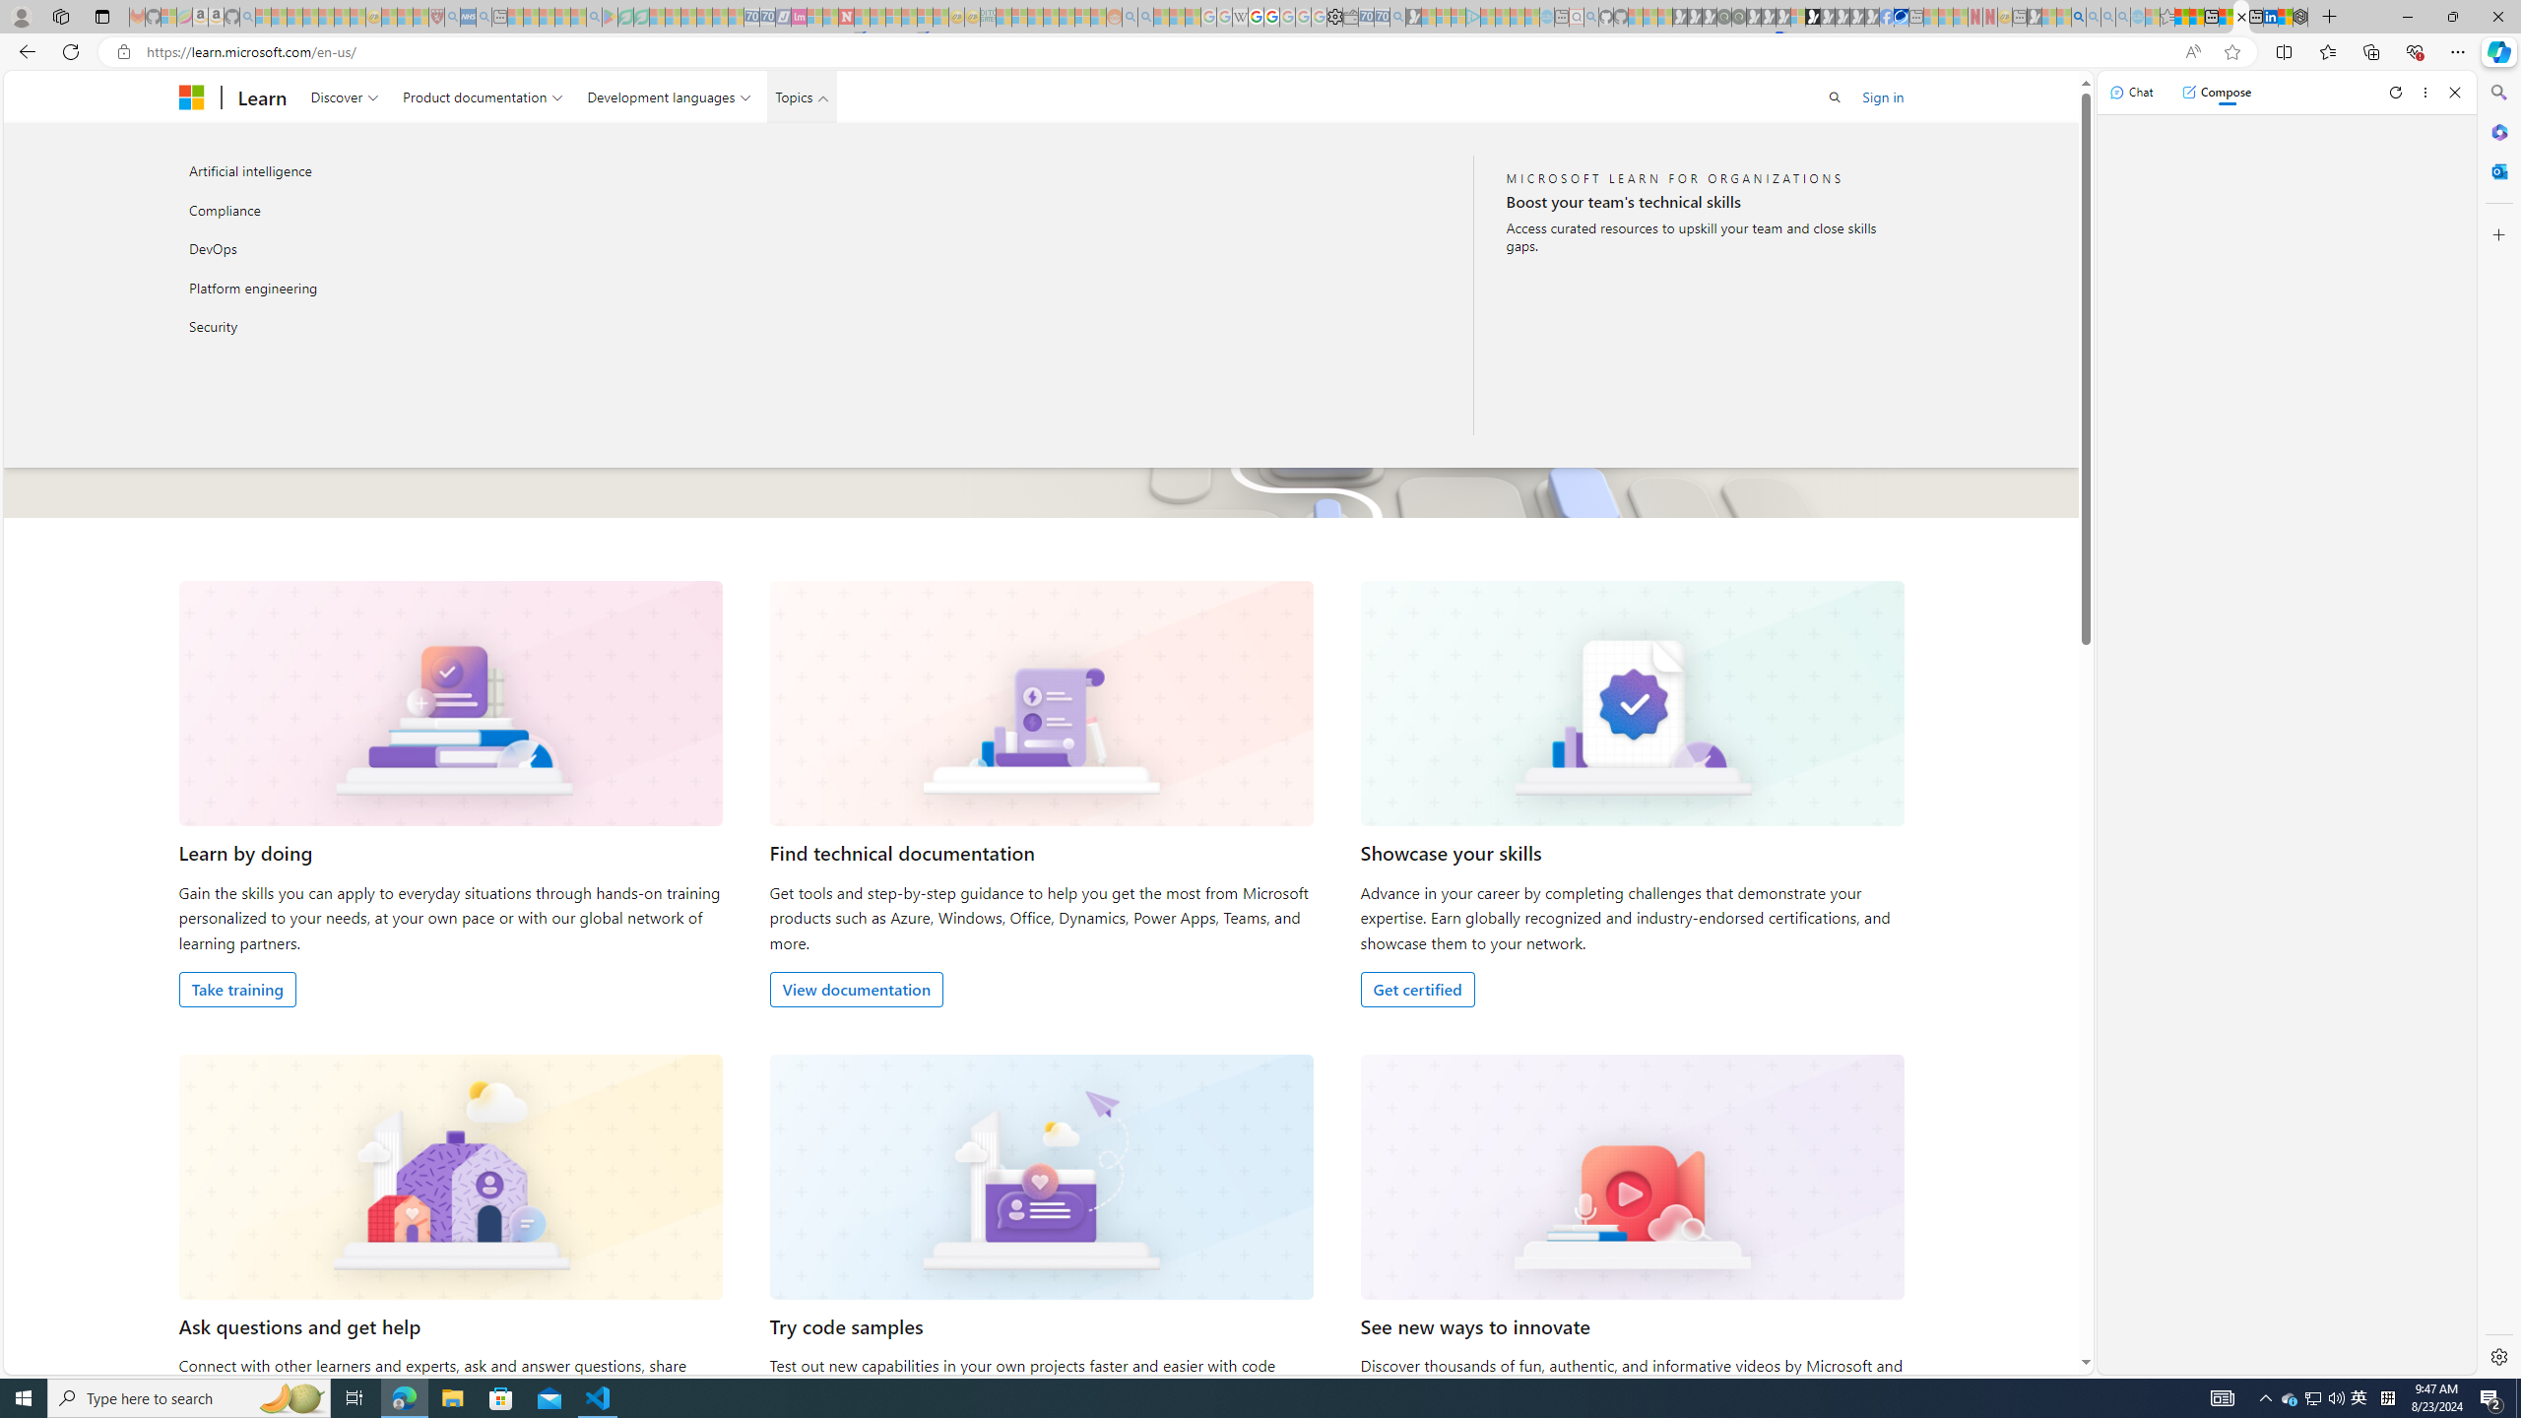  I want to click on Development languages, so click(670, 97).